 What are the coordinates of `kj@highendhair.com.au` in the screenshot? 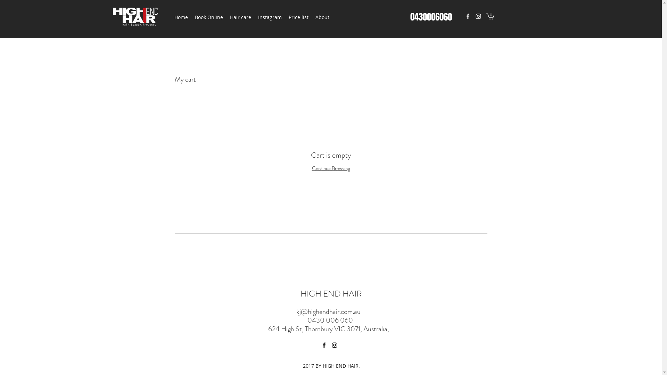 It's located at (329, 311).